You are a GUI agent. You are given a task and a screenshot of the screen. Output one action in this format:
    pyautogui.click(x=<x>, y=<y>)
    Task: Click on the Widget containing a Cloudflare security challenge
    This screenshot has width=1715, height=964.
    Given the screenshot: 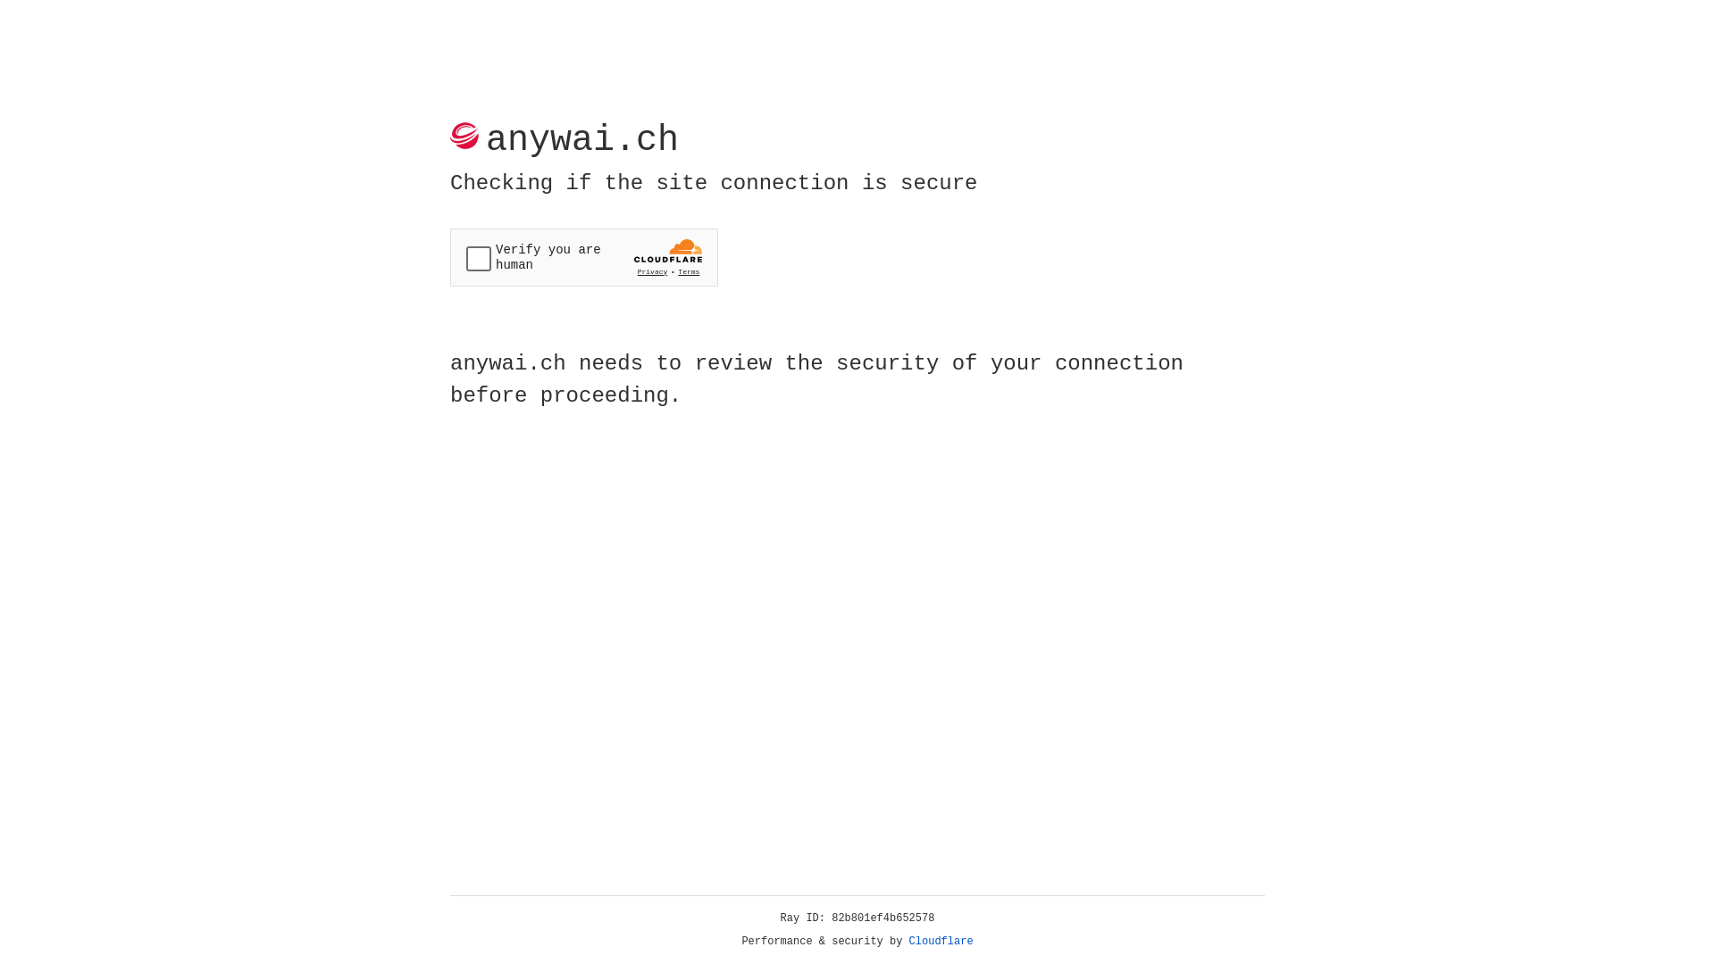 What is the action you would take?
    pyautogui.click(x=584, y=257)
    